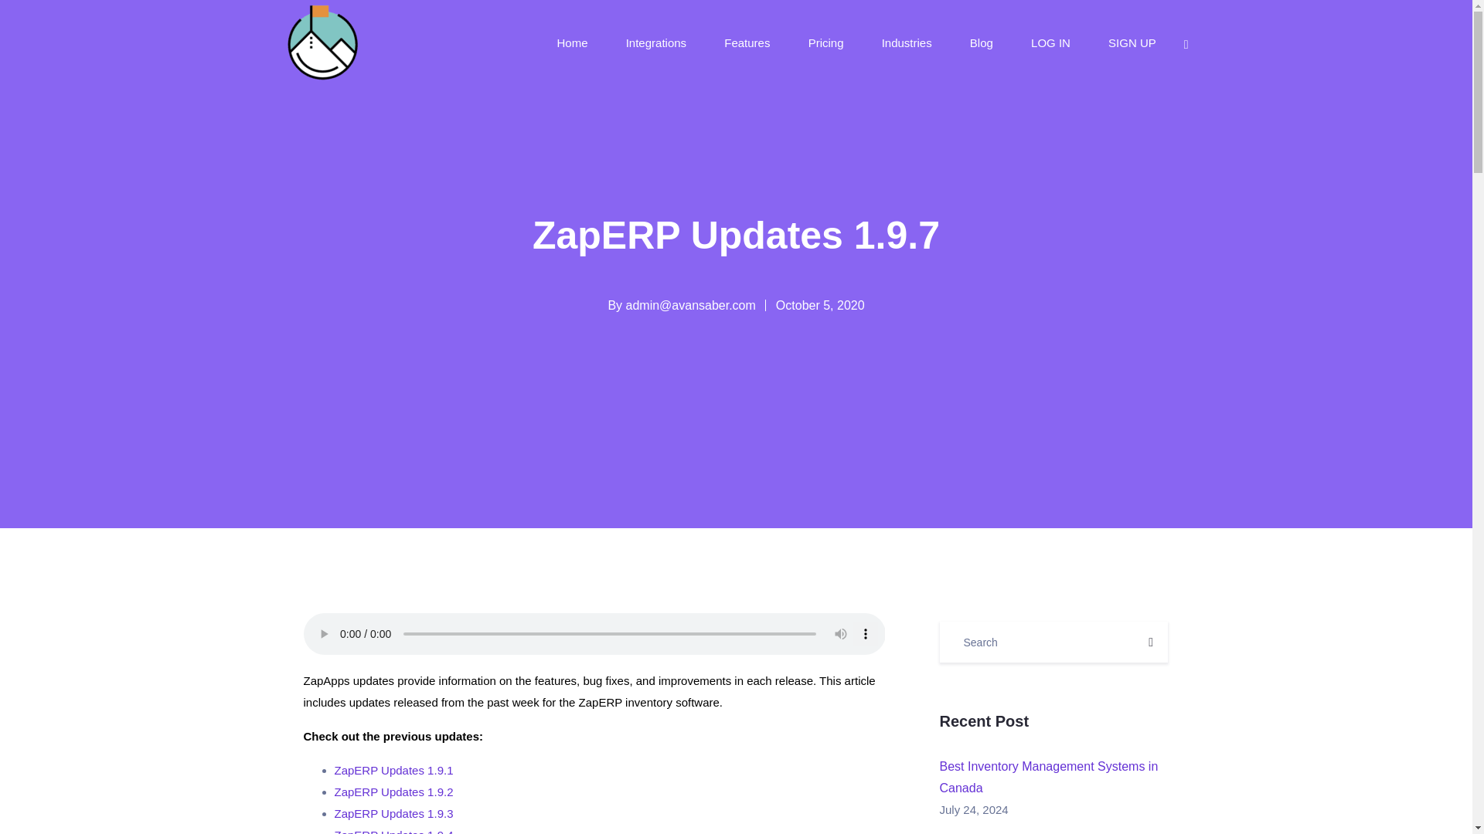 The height and width of the screenshot is (834, 1484). I want to click on ZapERP Updates 1.9.2, so click(393, 792).